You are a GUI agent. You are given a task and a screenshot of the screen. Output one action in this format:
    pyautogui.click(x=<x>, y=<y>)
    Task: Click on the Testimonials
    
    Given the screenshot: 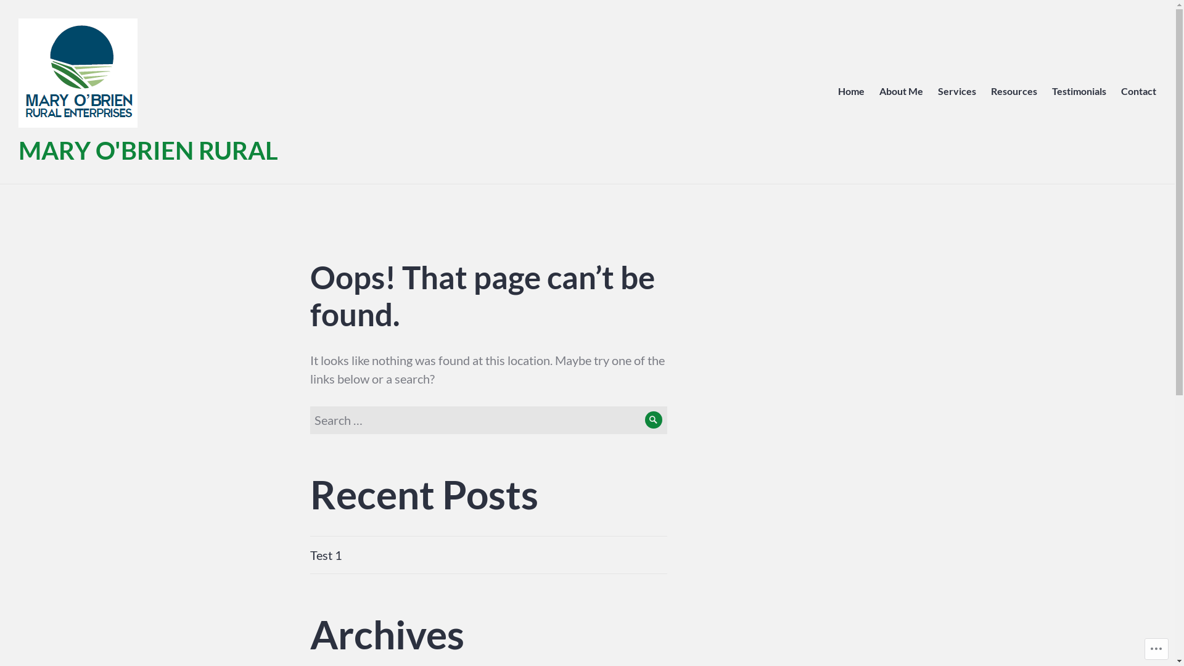 What is the action you would take?
    pyautogui.click(x=1079, y=92)
    